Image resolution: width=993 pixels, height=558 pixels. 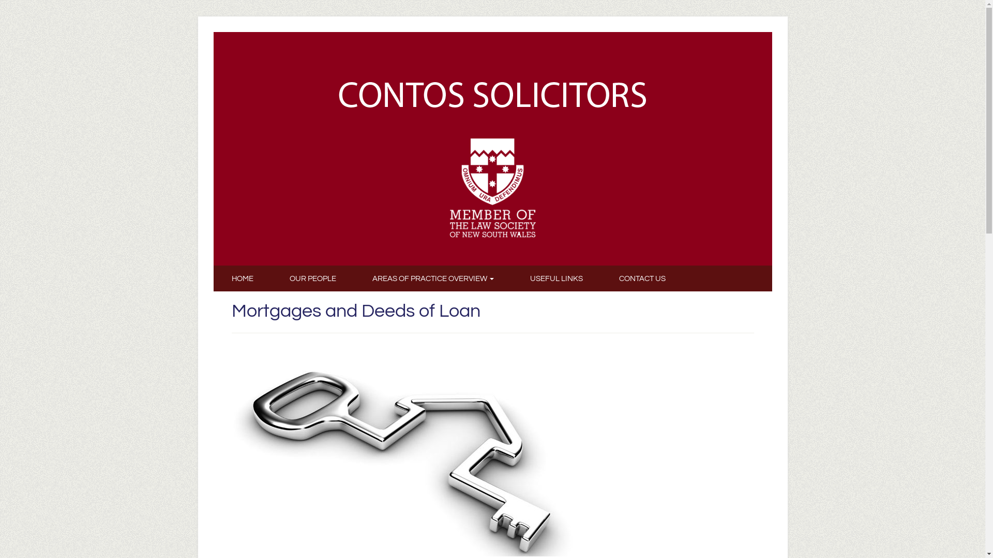 I want to click on AREAS OF PRACTICE OVERVIEW, so click(x=432, y=278).